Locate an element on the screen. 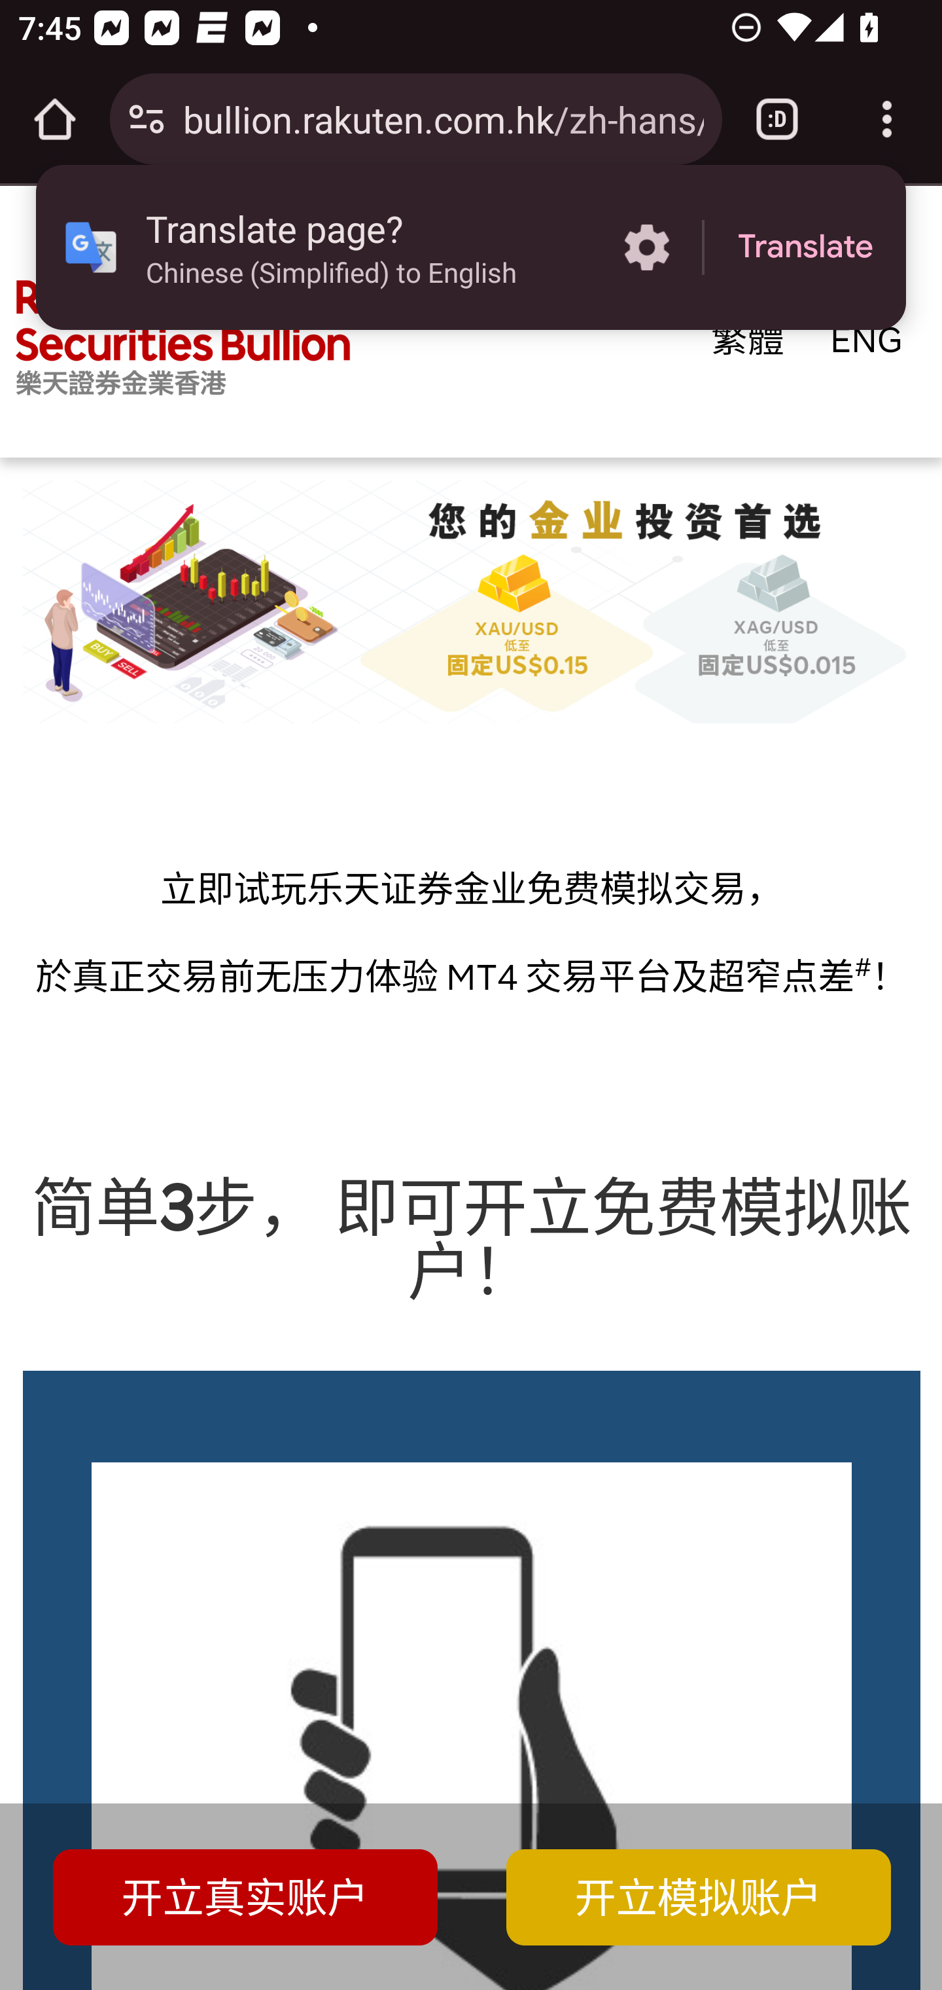 The image size is (942, 1990). Switch or close tabs is located at coordinates (777, 119).